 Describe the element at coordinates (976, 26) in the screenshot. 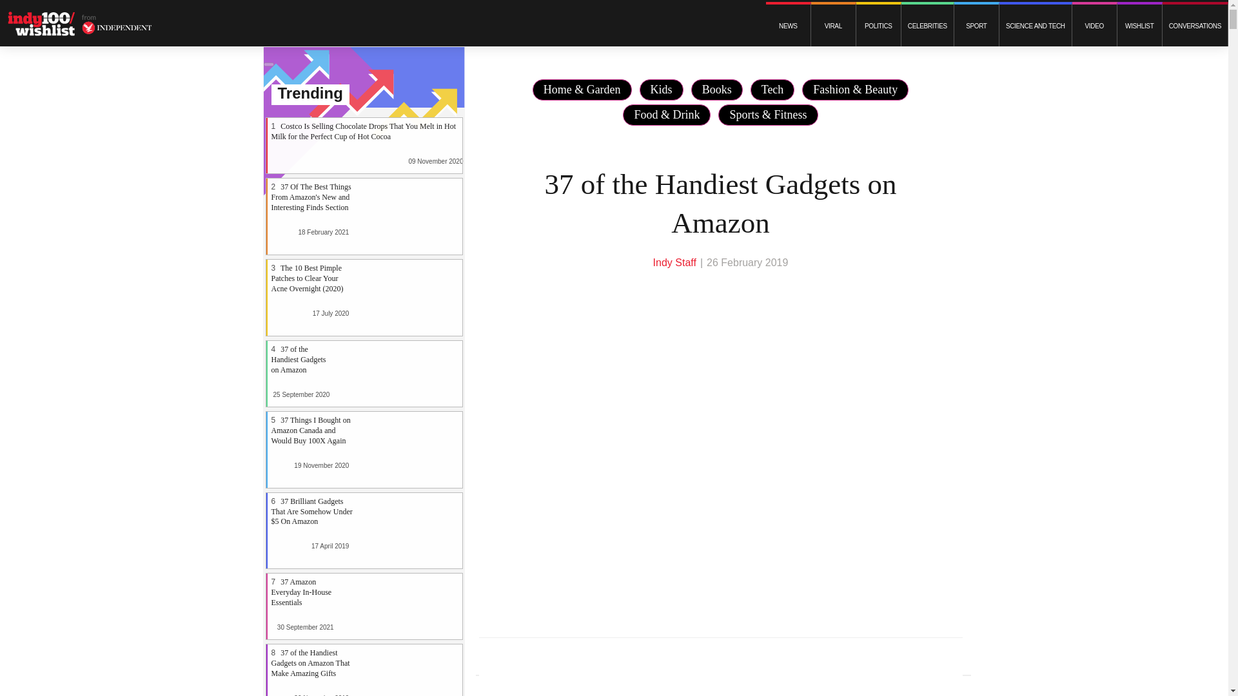

I see `Sport` at that location.